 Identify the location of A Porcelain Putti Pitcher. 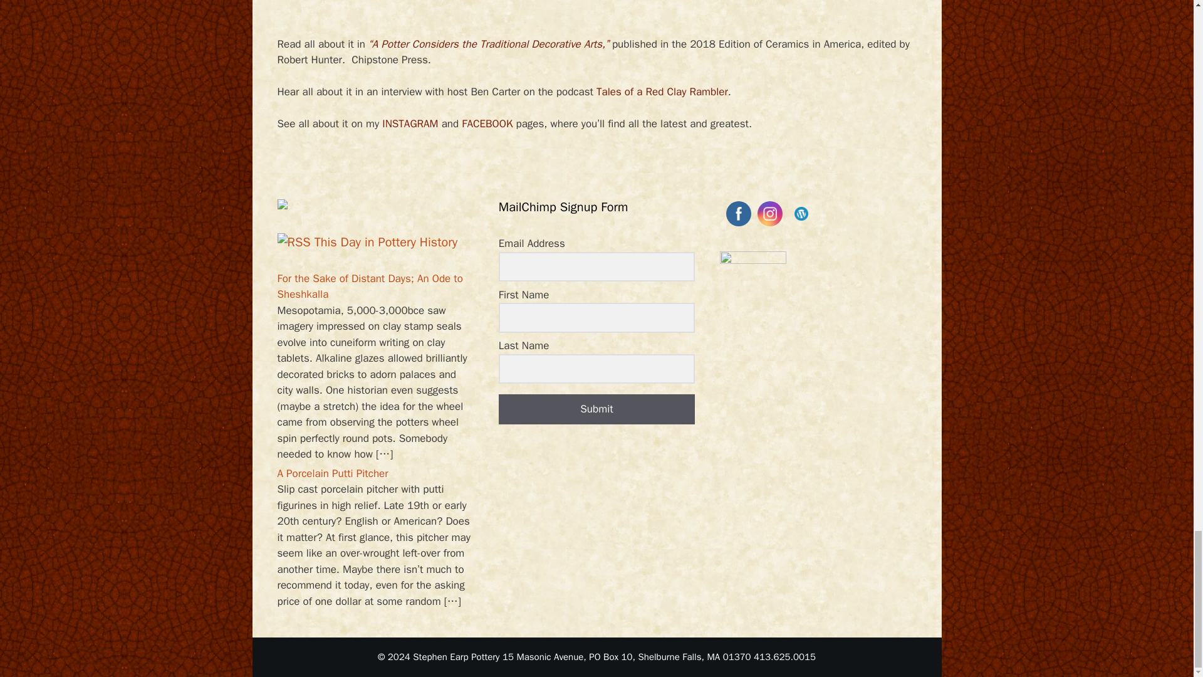
(332, 473).